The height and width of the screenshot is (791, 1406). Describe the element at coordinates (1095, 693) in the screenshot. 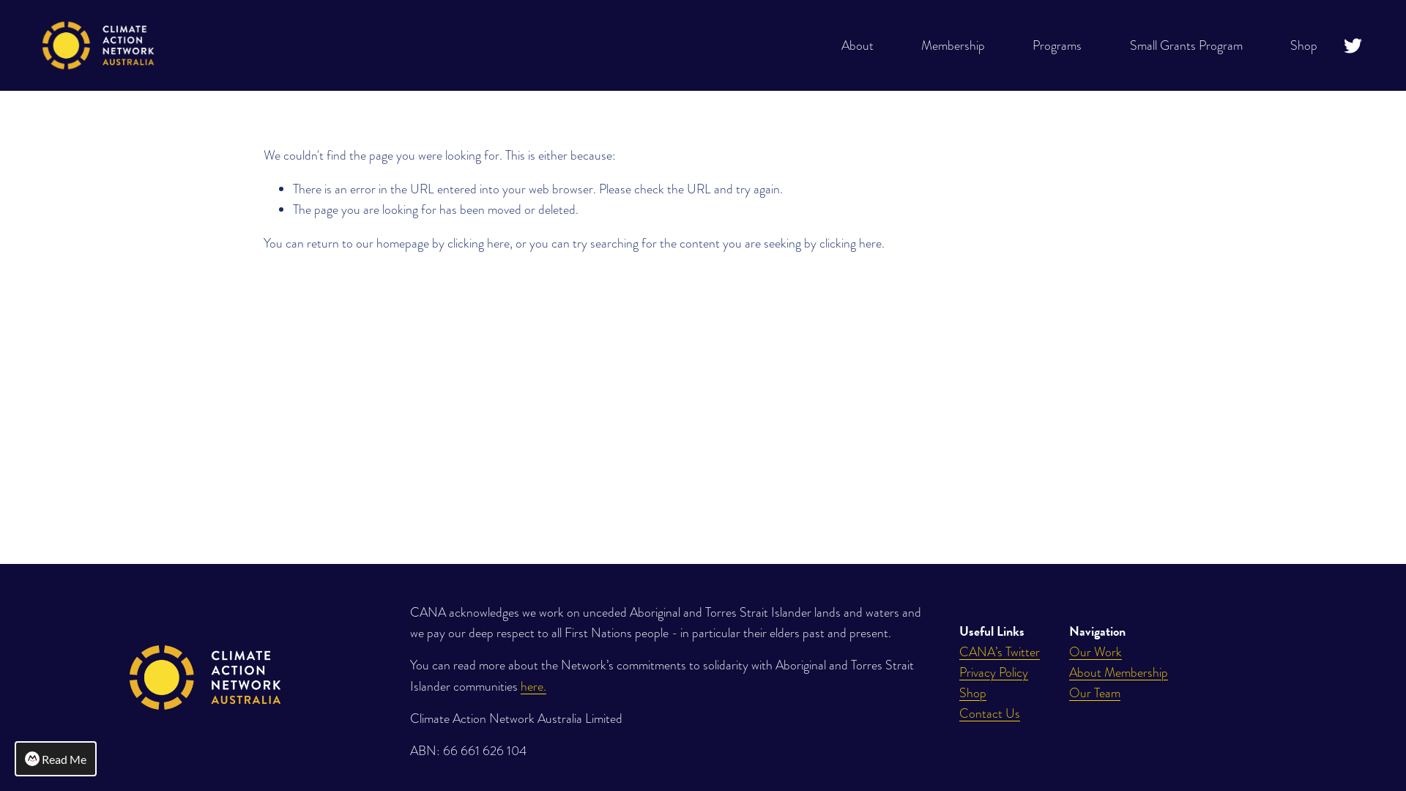

I see `Our Team` at that location.